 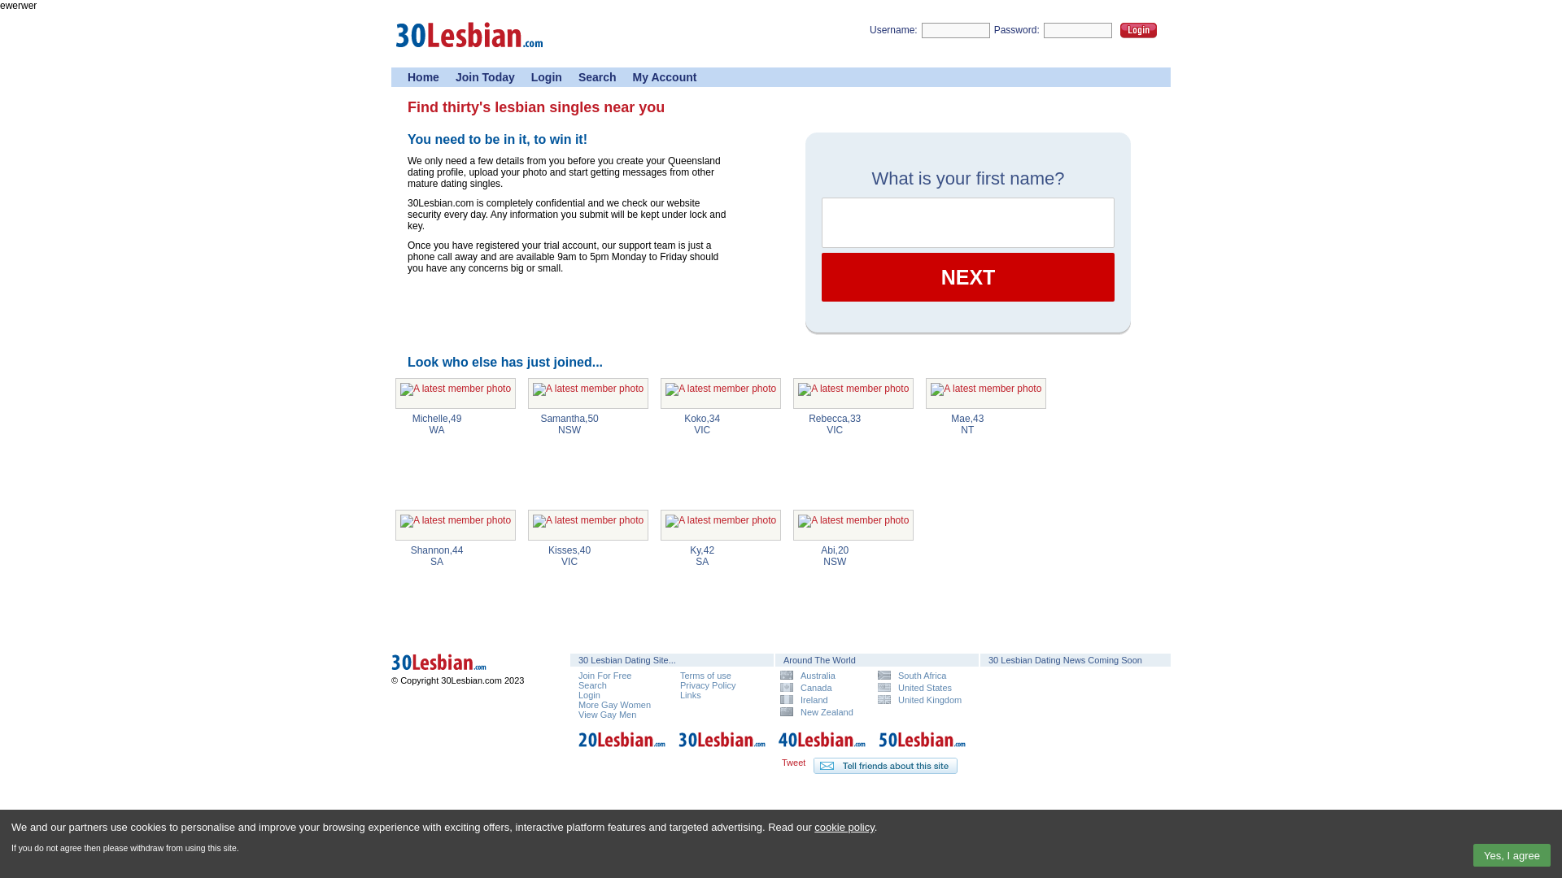 What do you see at coordinates (853, 525) in the screenshot?
I see `Abi, 20 from Millers Point, NSW` at bounding box center [853, 525].